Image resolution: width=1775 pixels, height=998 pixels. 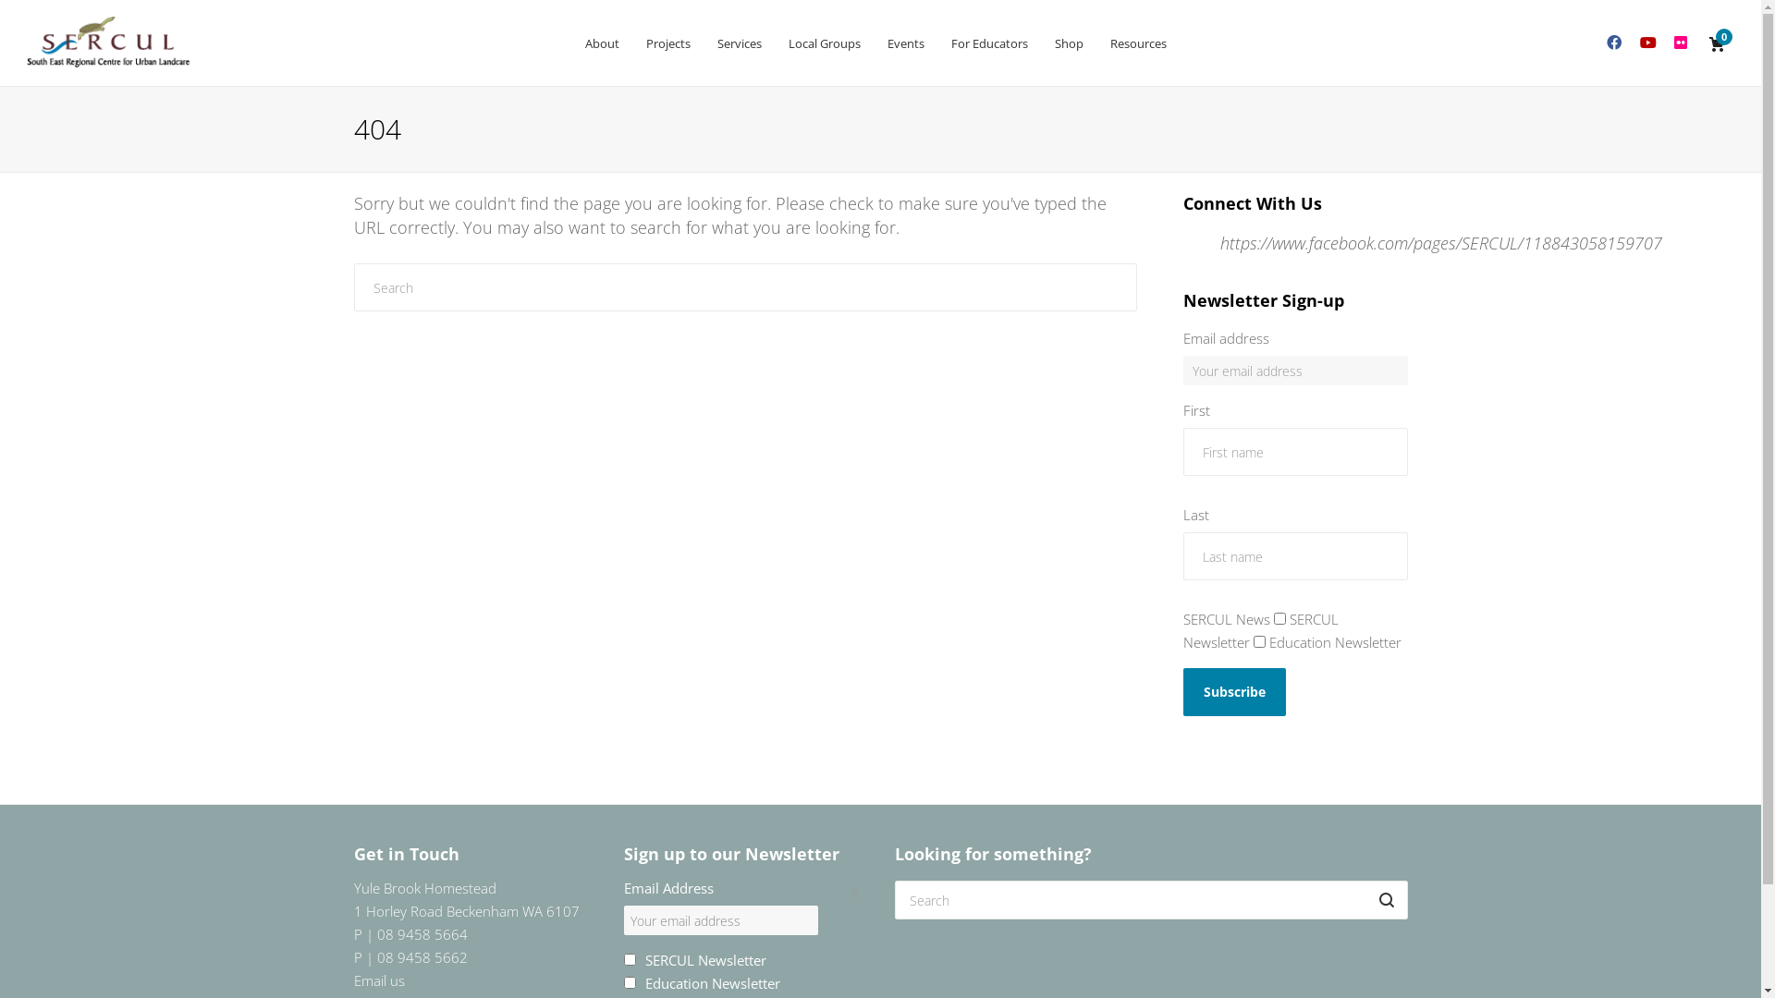 What do you see at coordinates (1139, 43) in the screenshot?
I see `Resources` at bounding box center [1139, 43].